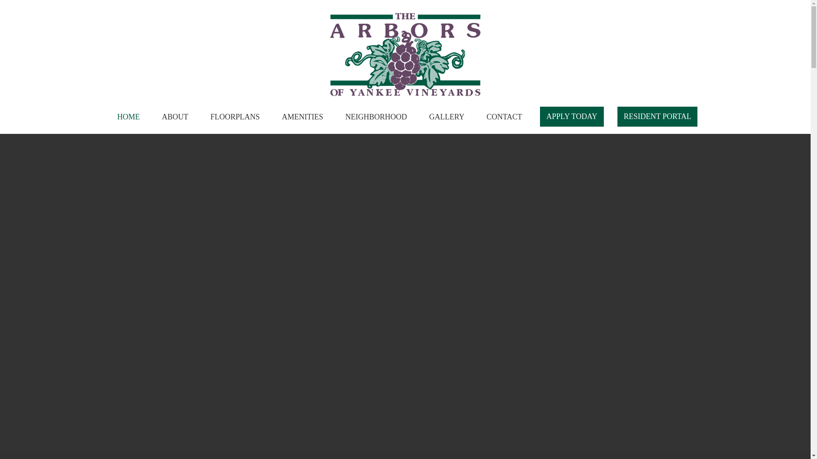 This screenshot has height=459, width=817. Describe the element at coordinates (572, 116) in the screenshot. I see `APPLY TODAY` at that location.